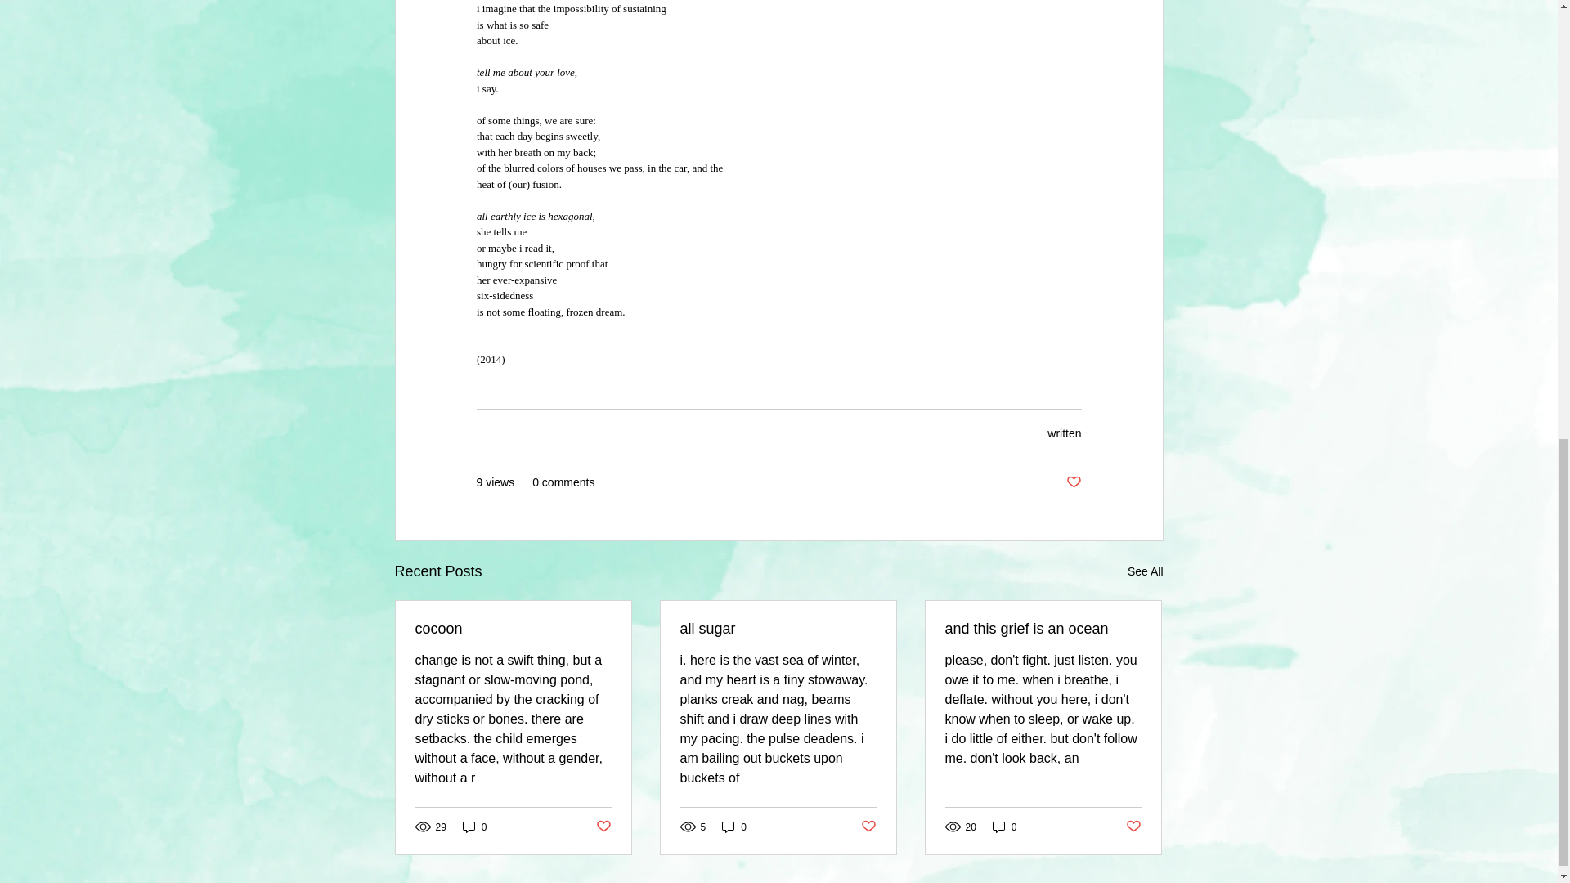 This screenshot has height=883, width=1570. What do you see at coordinates (1145, 571) in the screenshot?
I see `See All` at bounding box center [1145, 571].